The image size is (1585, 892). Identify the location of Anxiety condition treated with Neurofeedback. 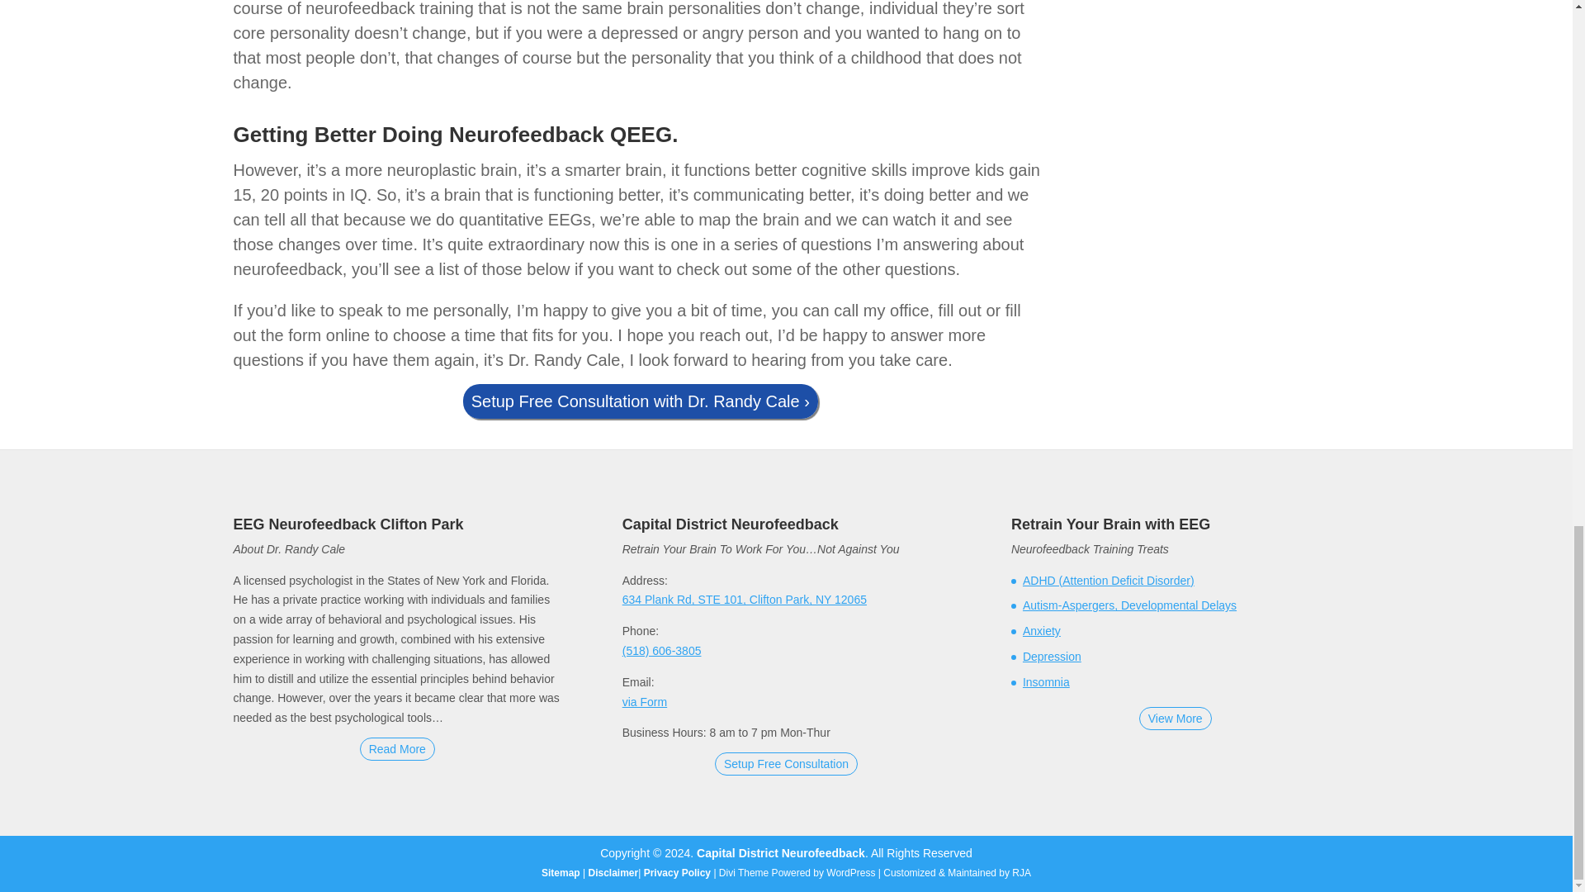
(1041, 631).